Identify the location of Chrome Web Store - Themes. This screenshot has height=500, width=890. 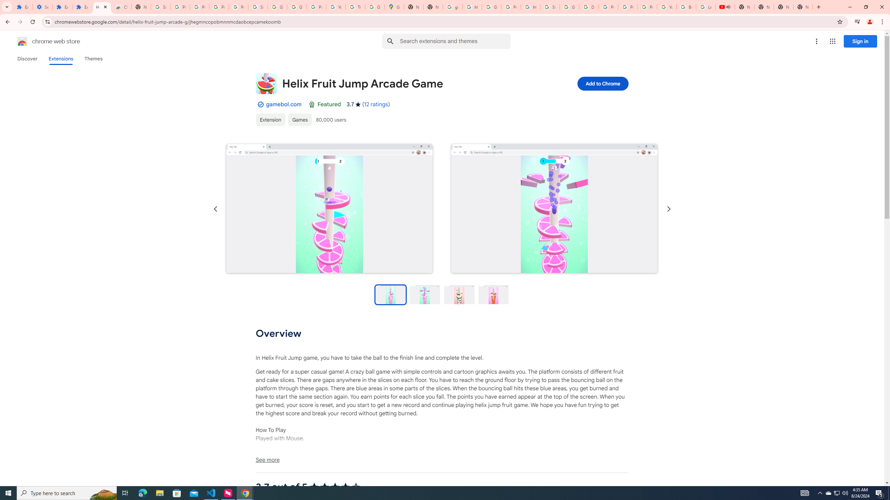
(121, 7).